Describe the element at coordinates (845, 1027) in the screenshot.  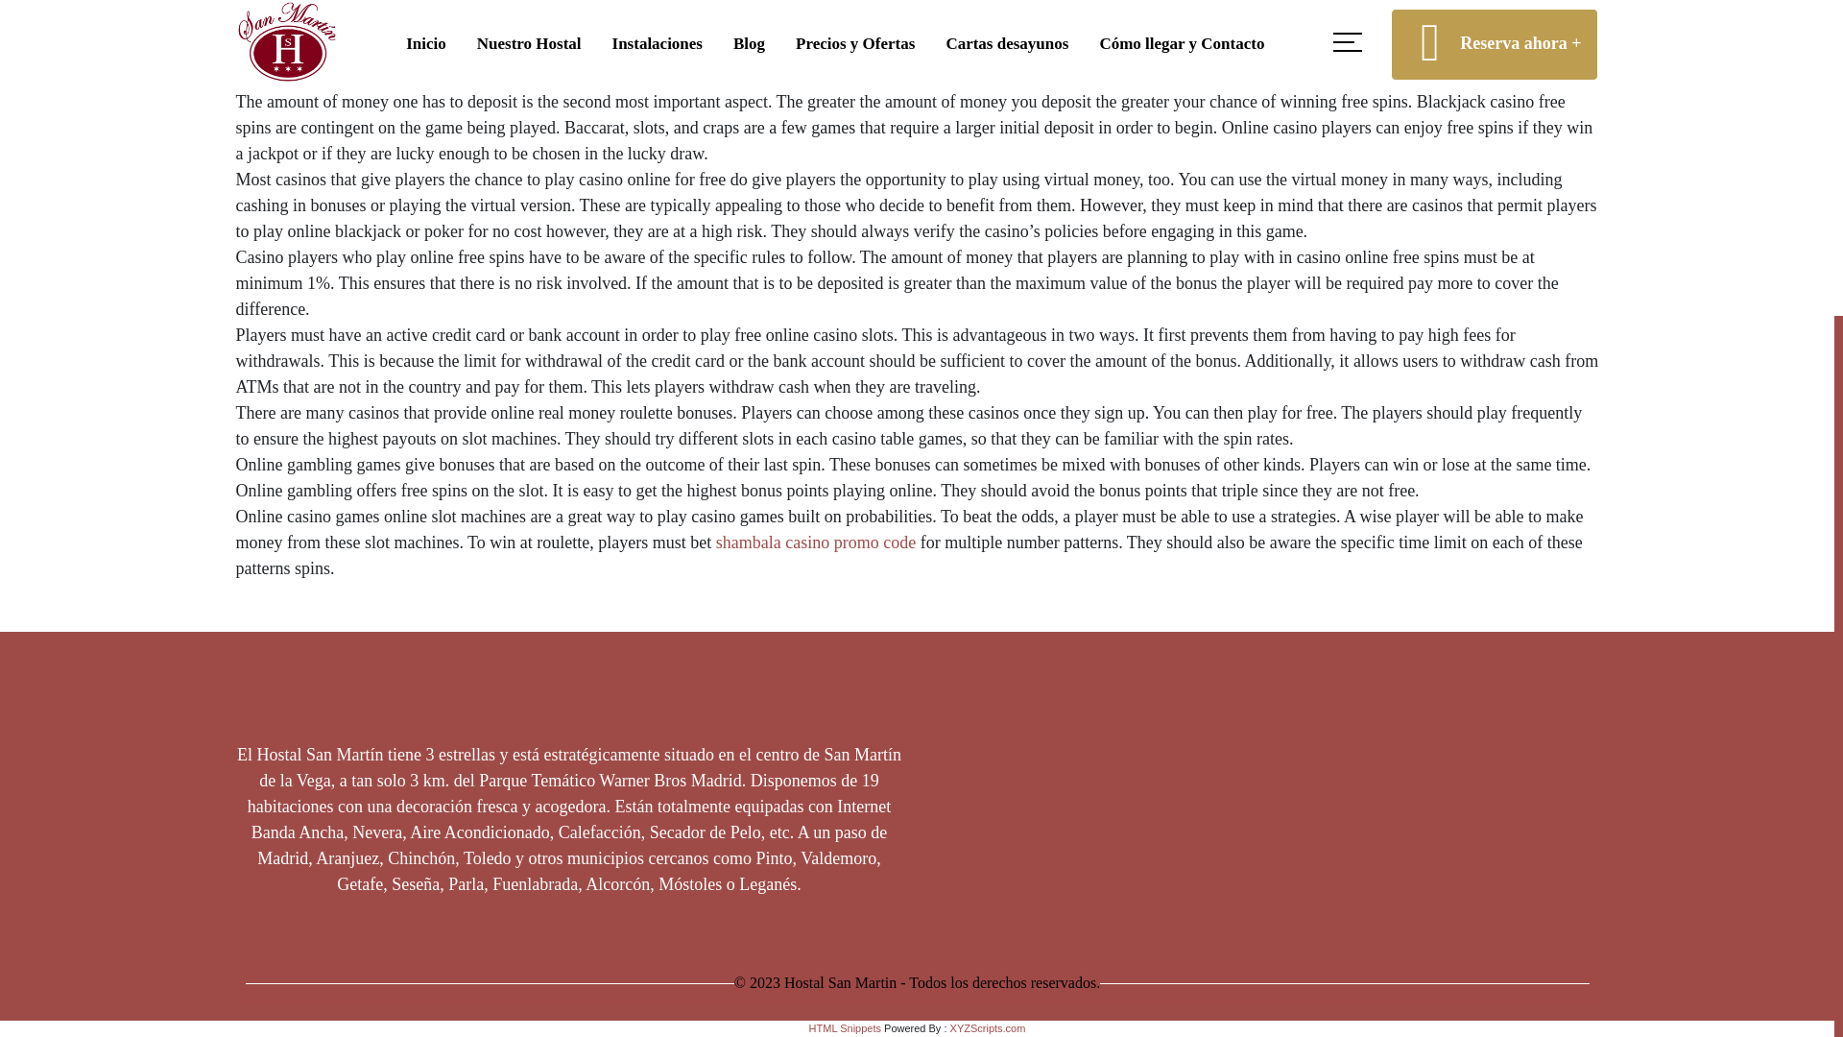
I see `Insert HTML Snippet Wordpress Plugin` at that location.